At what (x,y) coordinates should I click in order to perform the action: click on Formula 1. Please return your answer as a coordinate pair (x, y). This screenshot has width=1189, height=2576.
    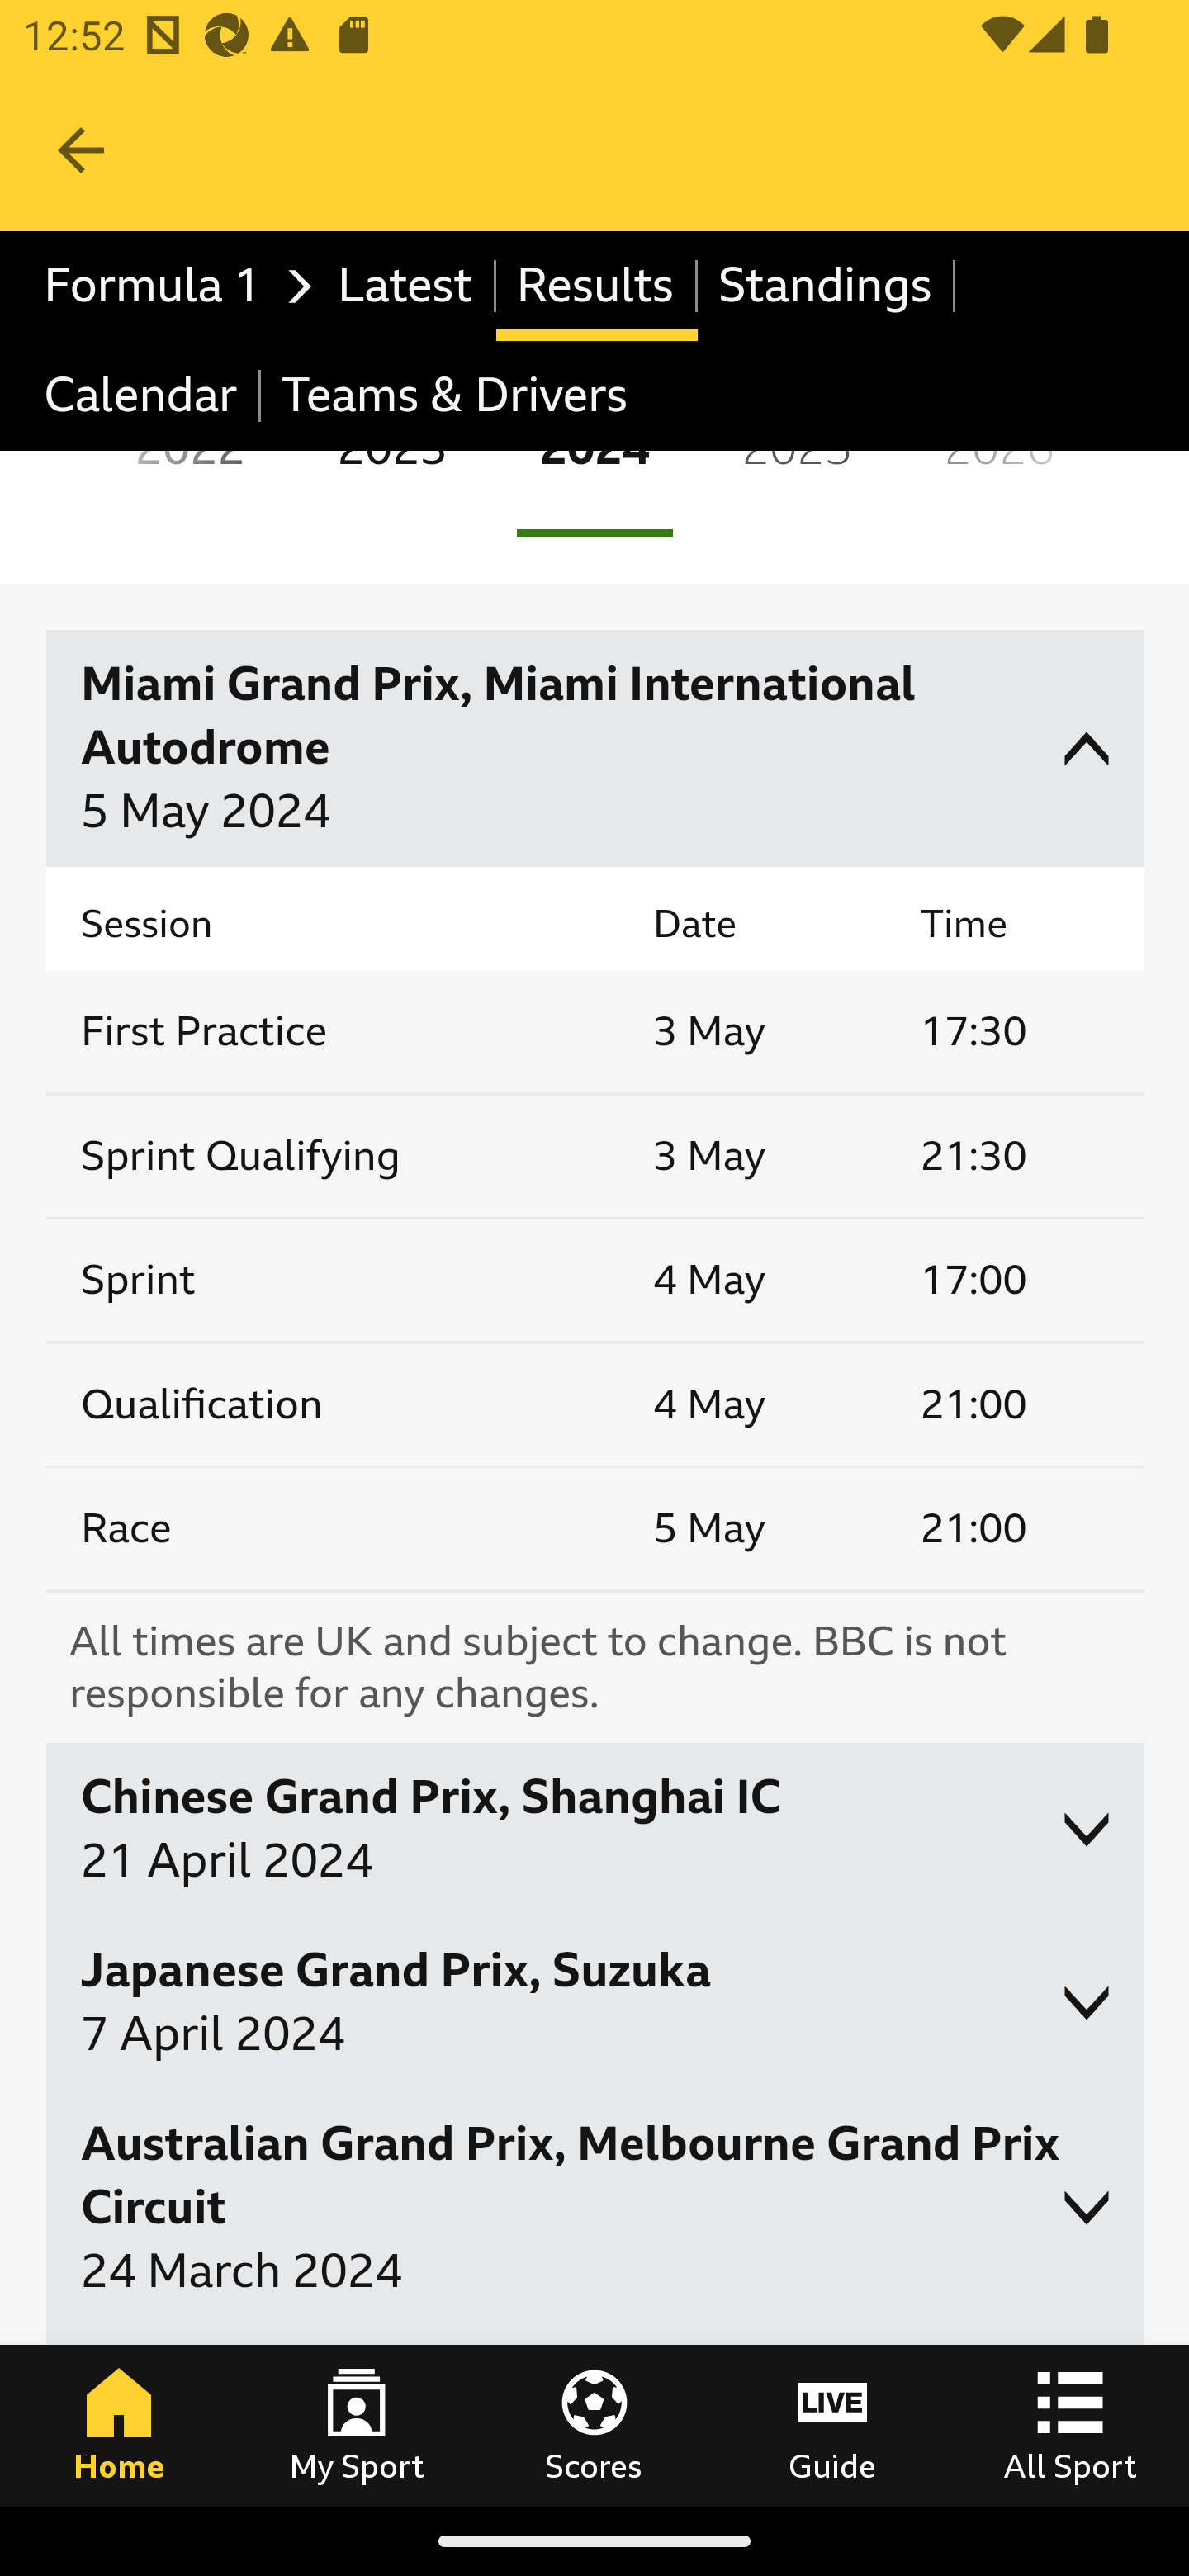
    Looking at the image, I should click on (170, 286).